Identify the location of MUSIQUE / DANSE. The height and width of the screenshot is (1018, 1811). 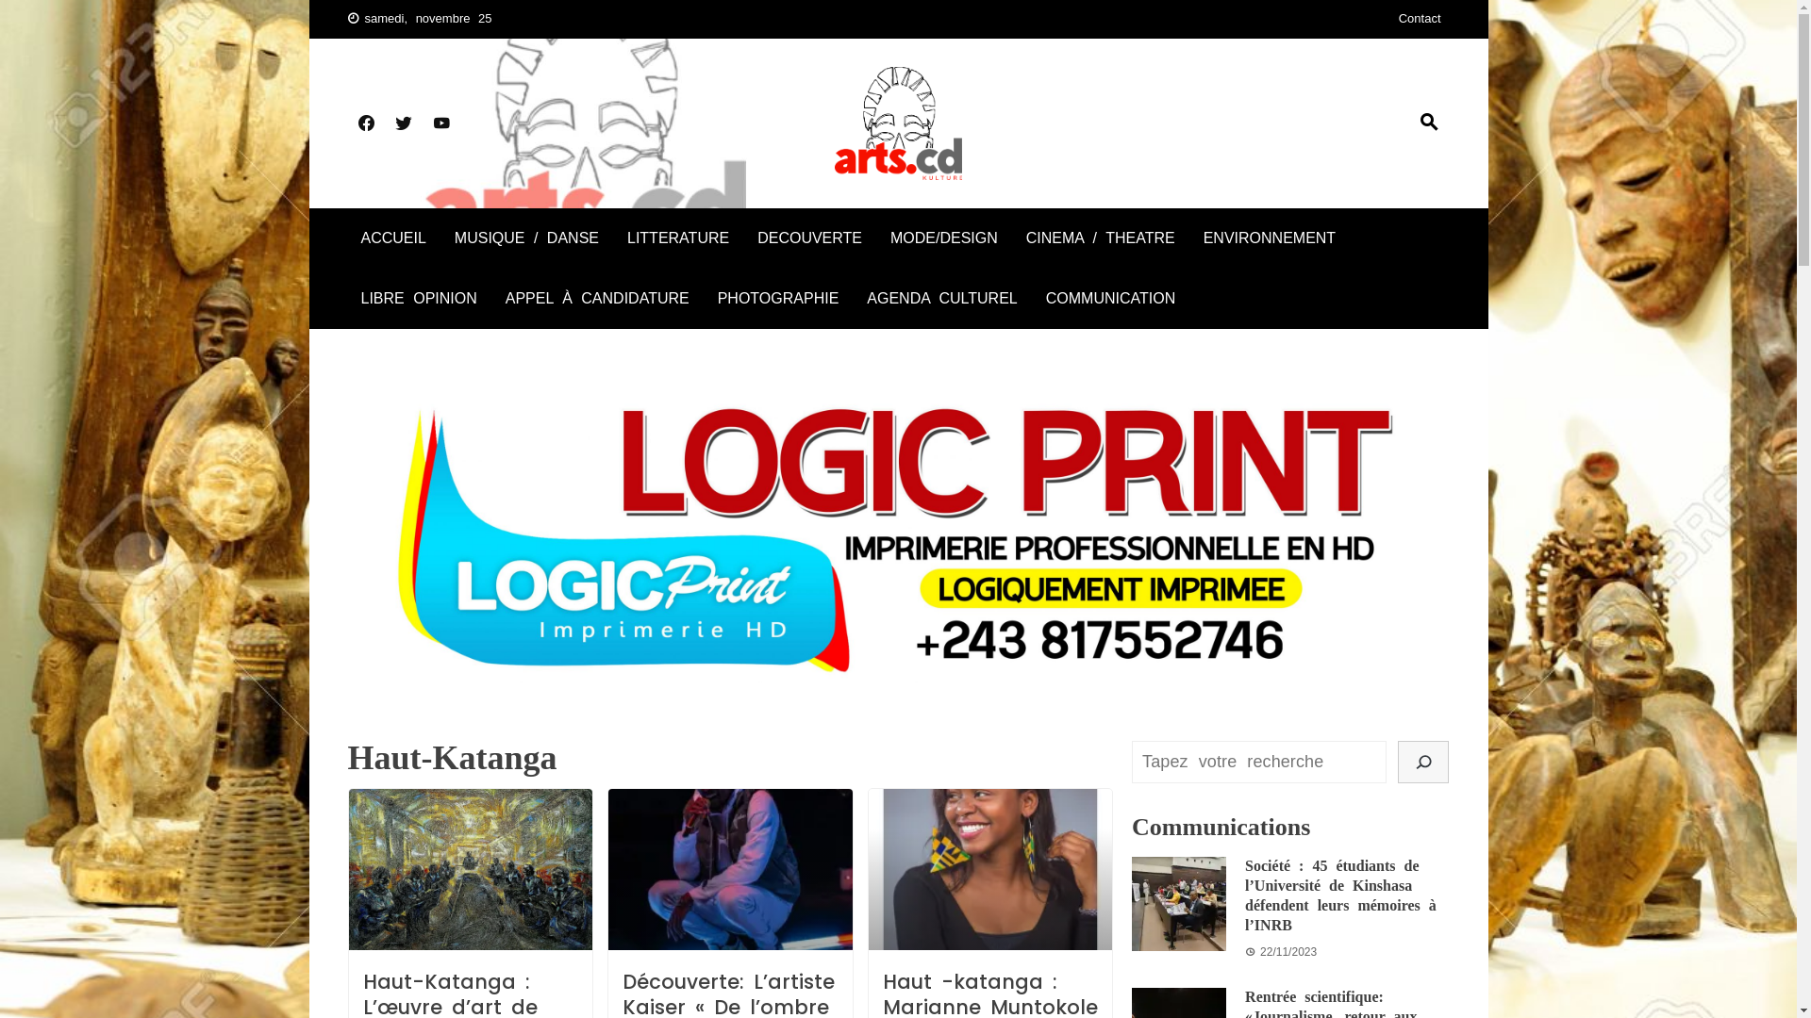
(526, 238).